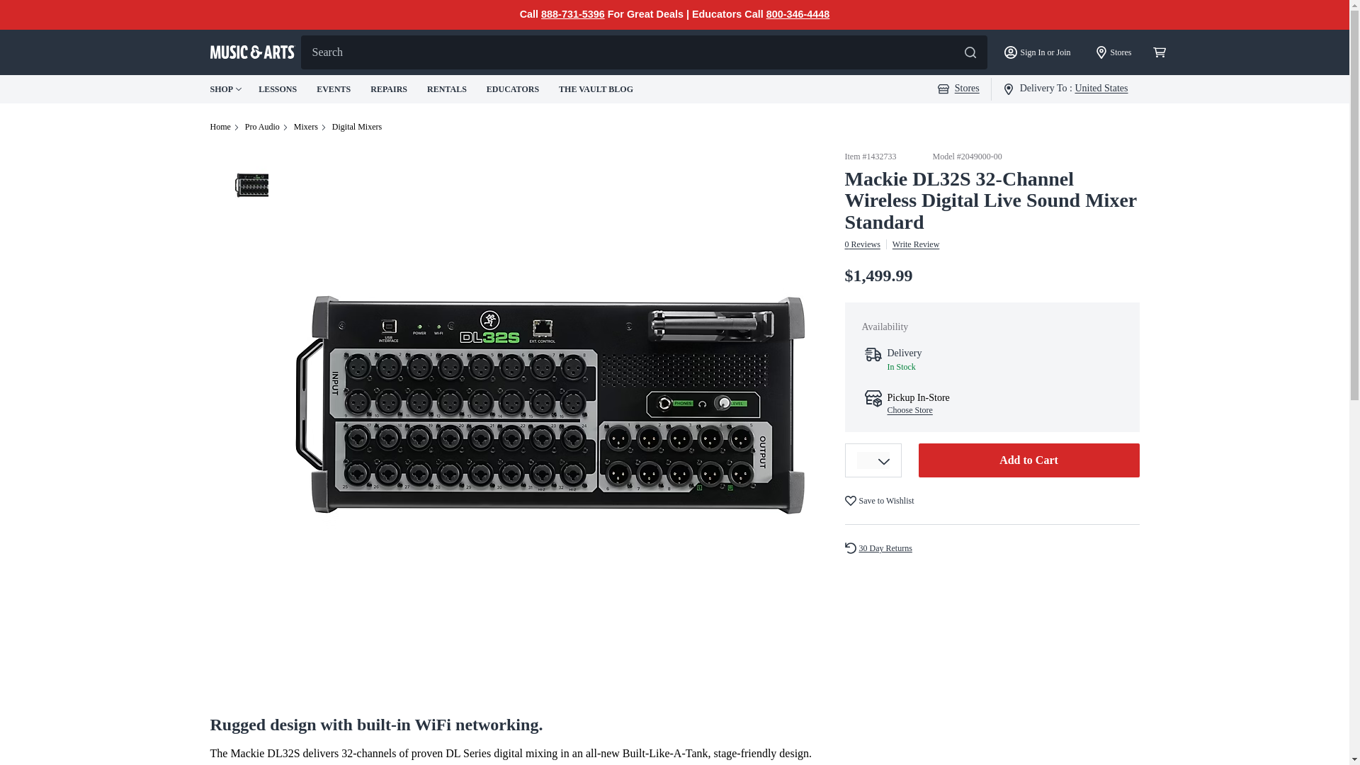 The image size is (1360, 765). I want to click on Digital Mixers, so click(357, 126).